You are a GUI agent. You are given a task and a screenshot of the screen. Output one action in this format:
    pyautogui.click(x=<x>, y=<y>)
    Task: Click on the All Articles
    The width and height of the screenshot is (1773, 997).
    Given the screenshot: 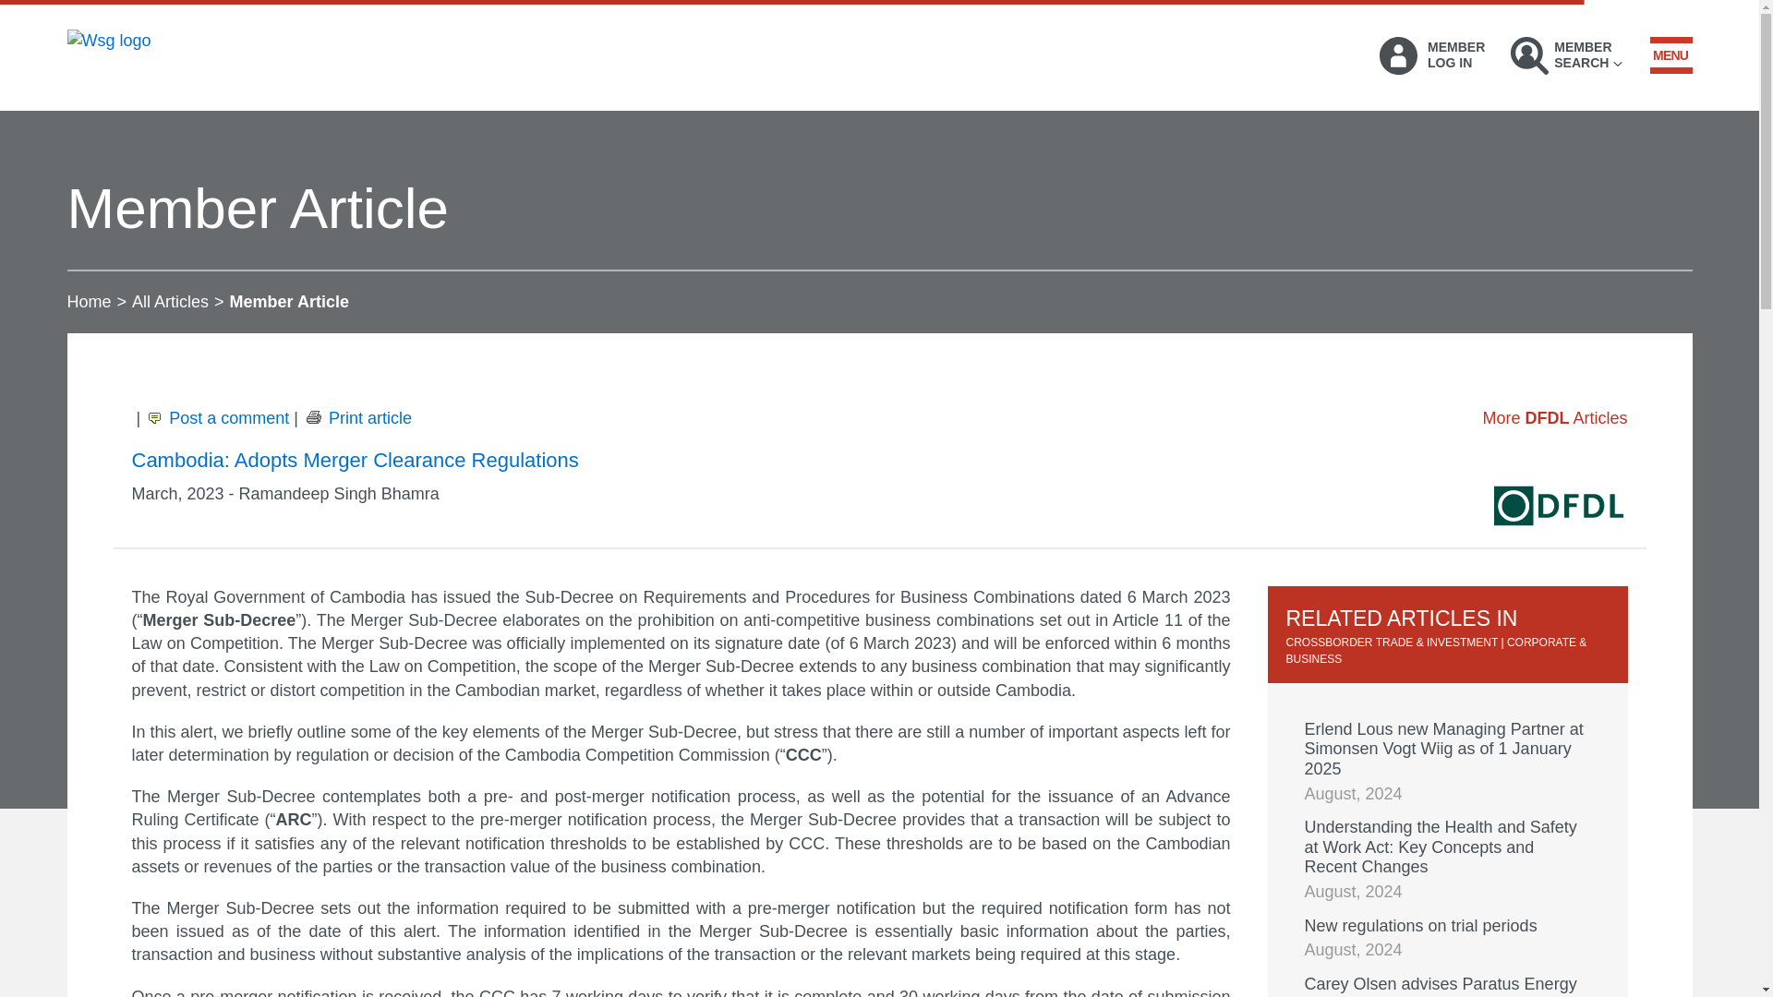 What is the action you would take?
    pyautogui.click(x=170, y=301)
    